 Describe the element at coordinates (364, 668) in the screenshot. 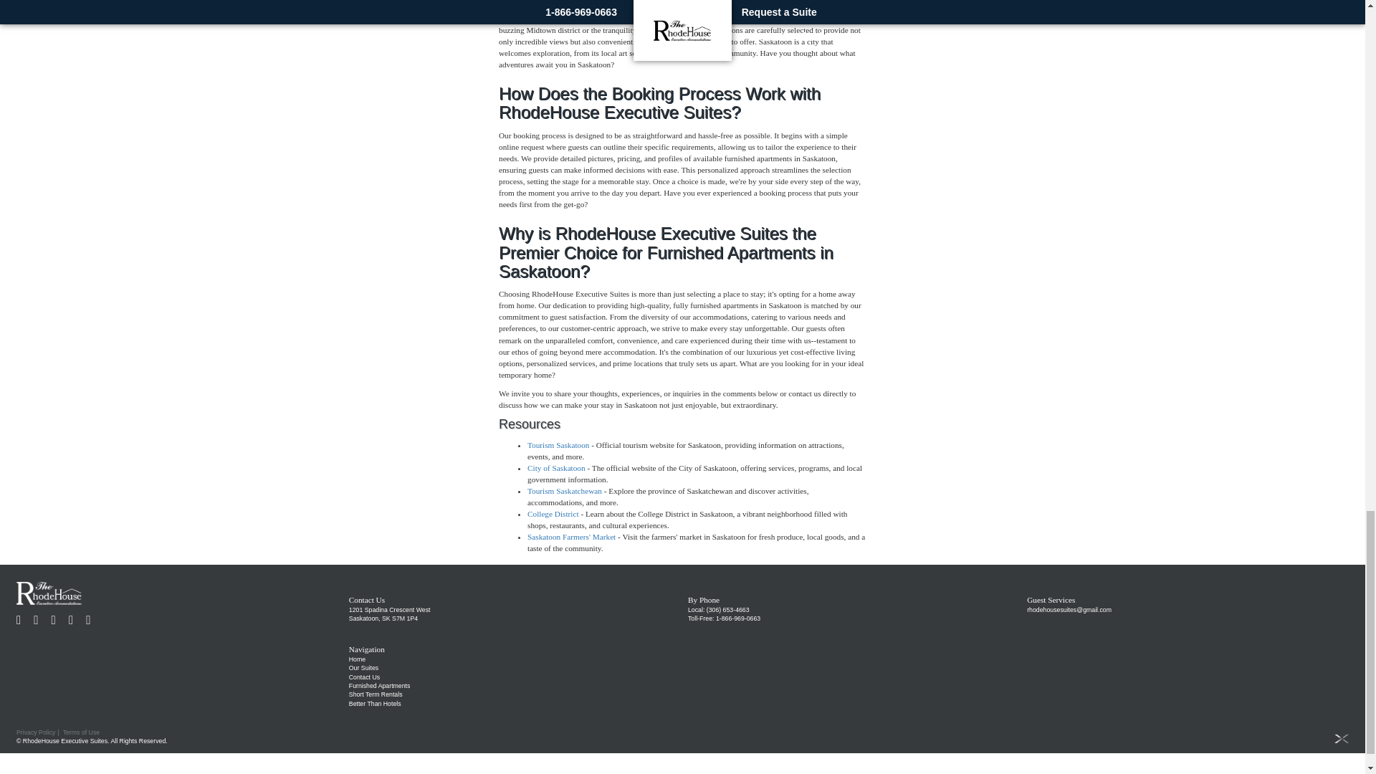

I see `Our Suites` at that location.